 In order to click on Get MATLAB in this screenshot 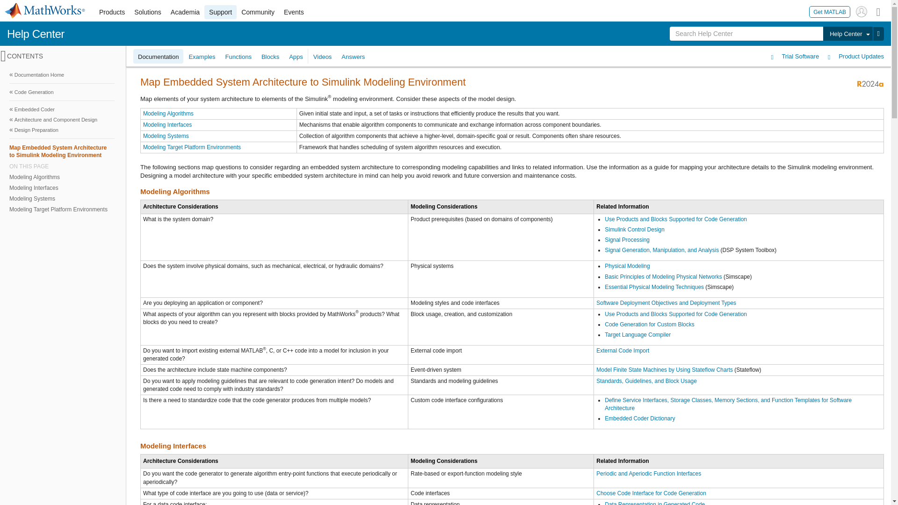, I will do `click(830, 11)`.